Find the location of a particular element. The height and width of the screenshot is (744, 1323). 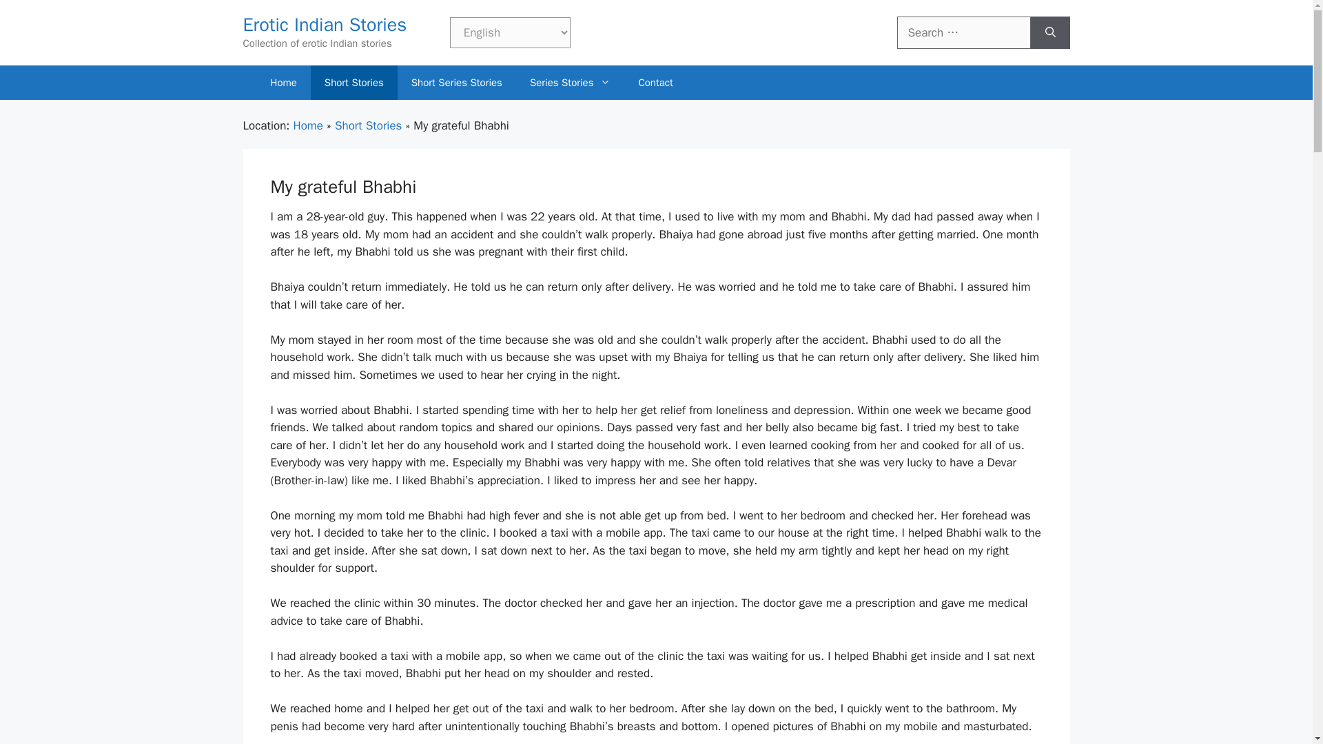

Home is located at coordinates (283, 83).